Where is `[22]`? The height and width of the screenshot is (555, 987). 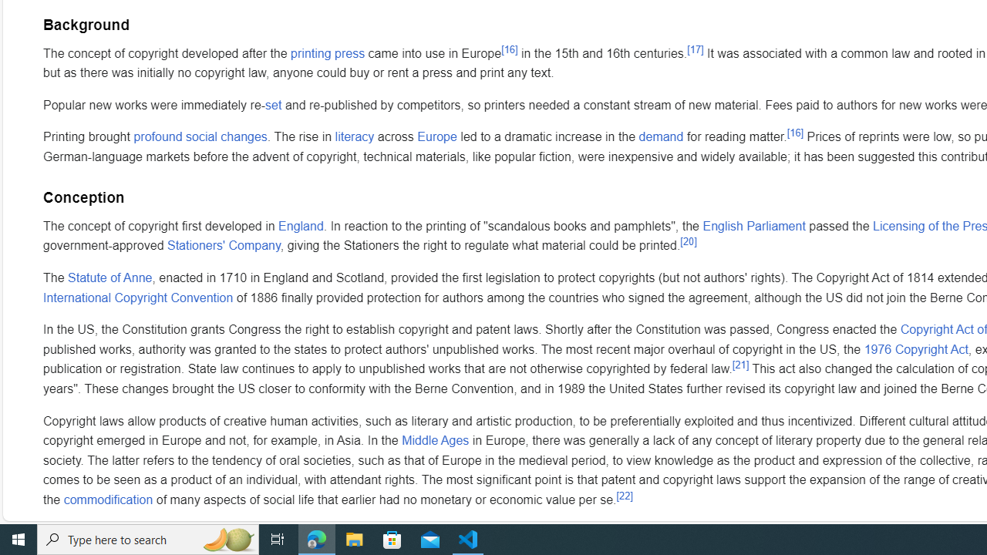
[22] is located at coordinates (624, 495).